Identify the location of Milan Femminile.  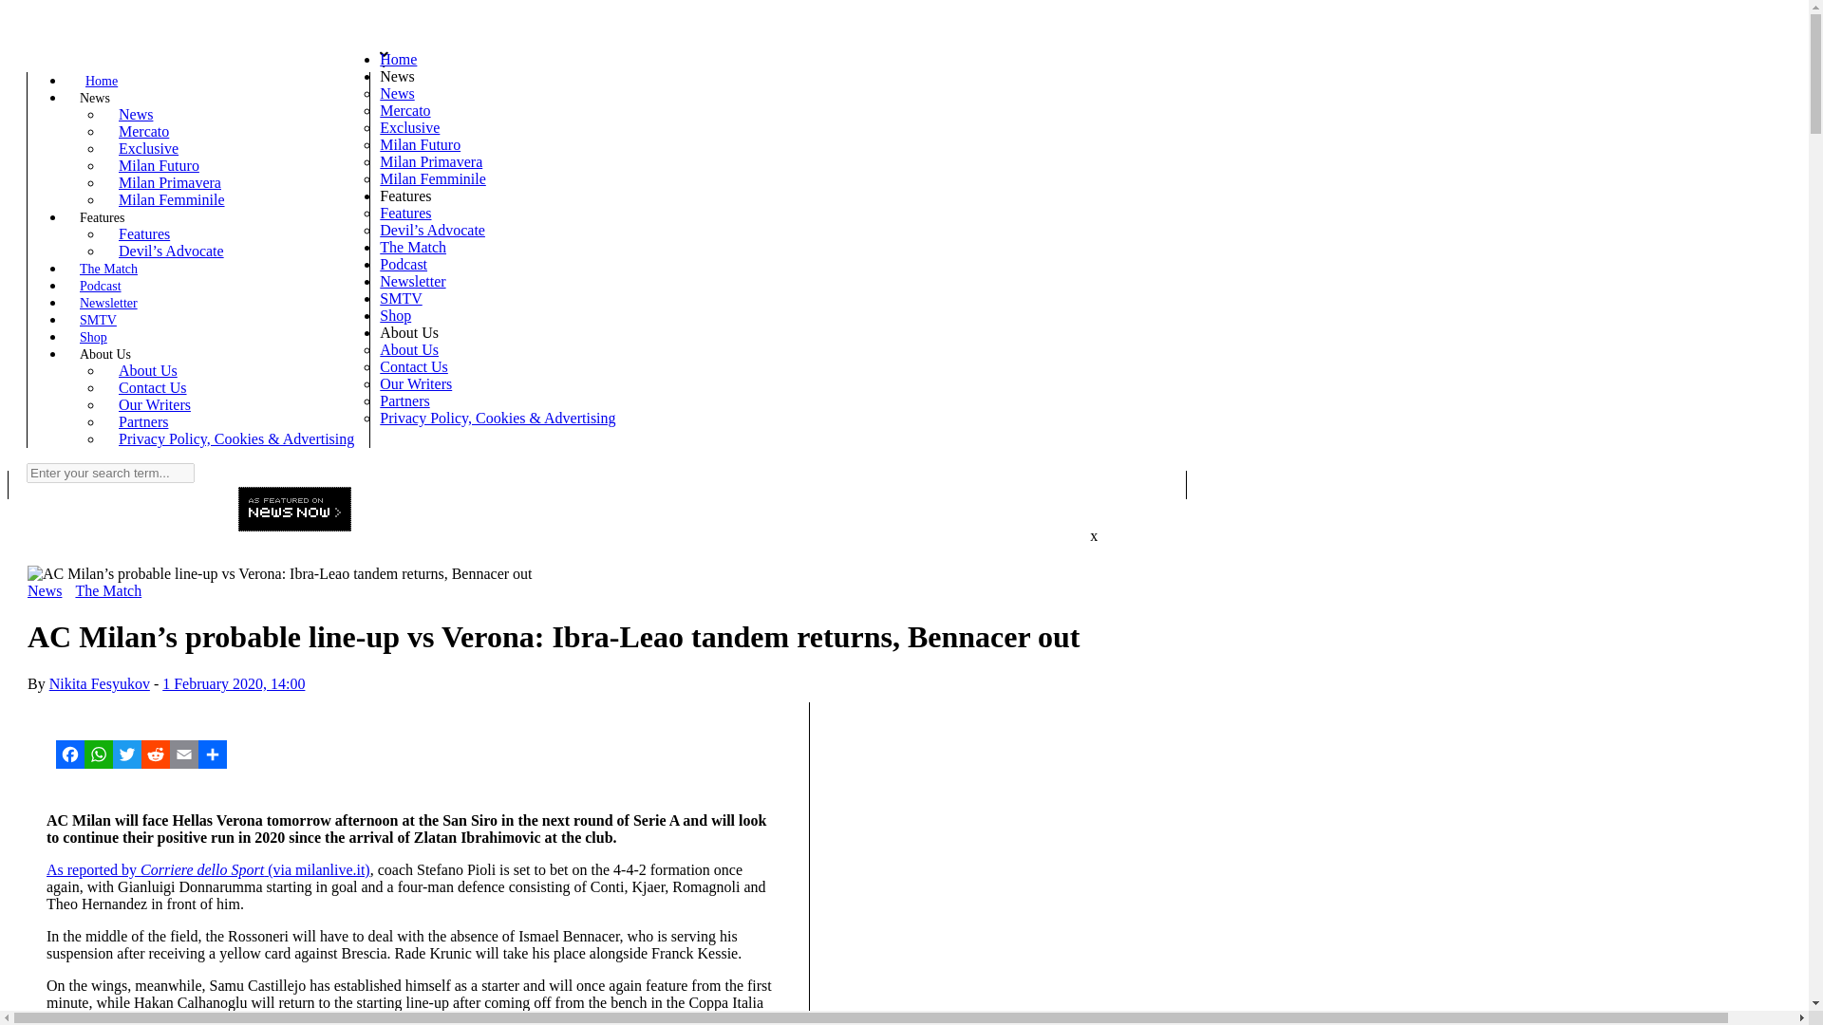
(172, 199).